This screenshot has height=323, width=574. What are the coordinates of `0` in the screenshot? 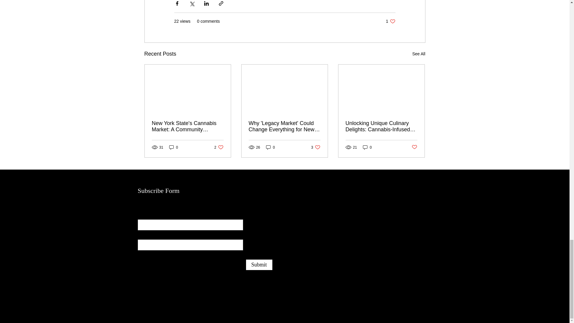 It's located at (188, 126).